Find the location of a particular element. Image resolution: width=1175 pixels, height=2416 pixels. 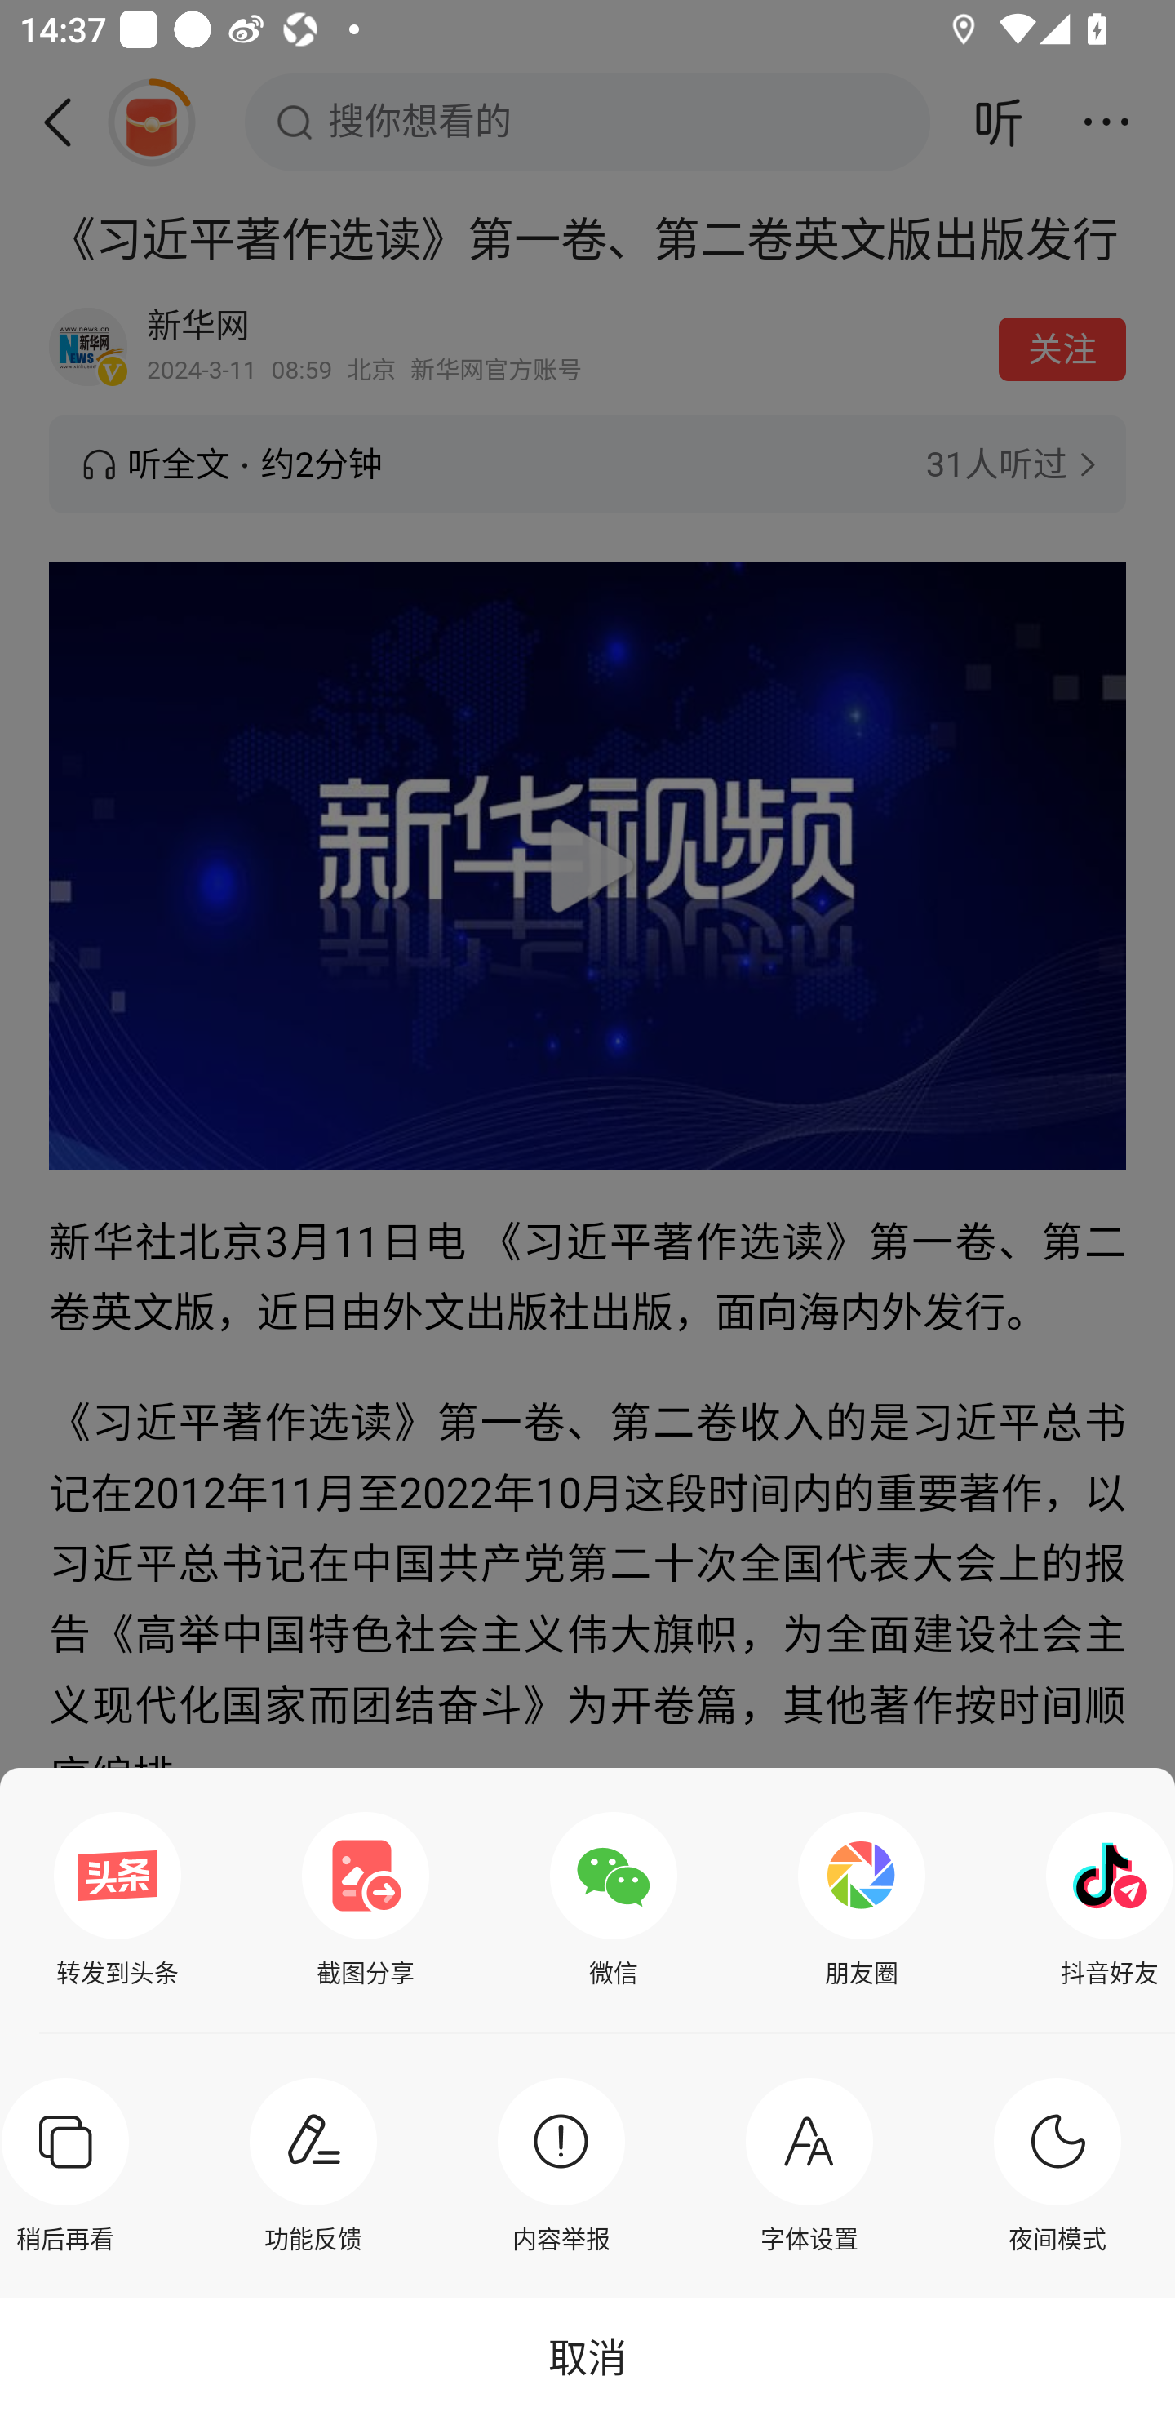

抖音好友 is located at coordinates (1103, 1900).